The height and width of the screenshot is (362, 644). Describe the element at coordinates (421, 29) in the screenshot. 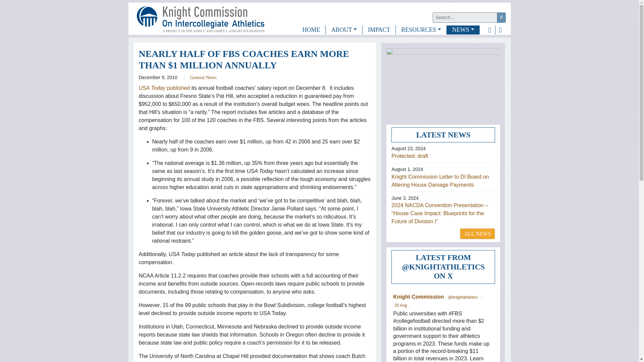

I see `RESOURCES` at that location.